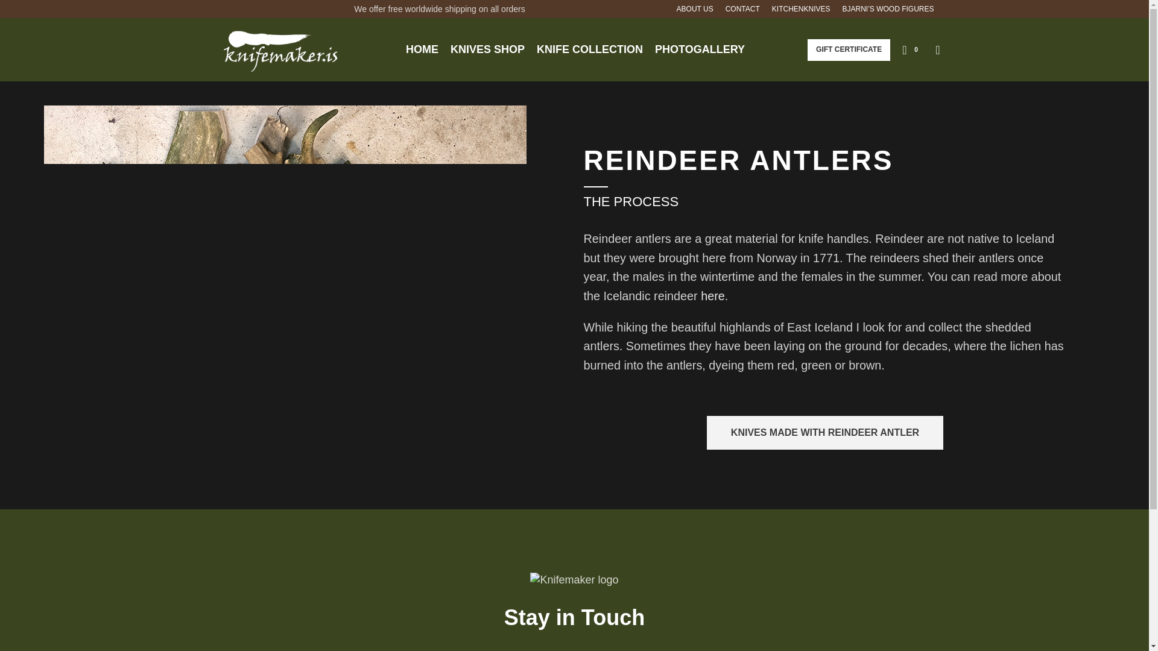  I want to click on Shopping cart, so click(912, 49).